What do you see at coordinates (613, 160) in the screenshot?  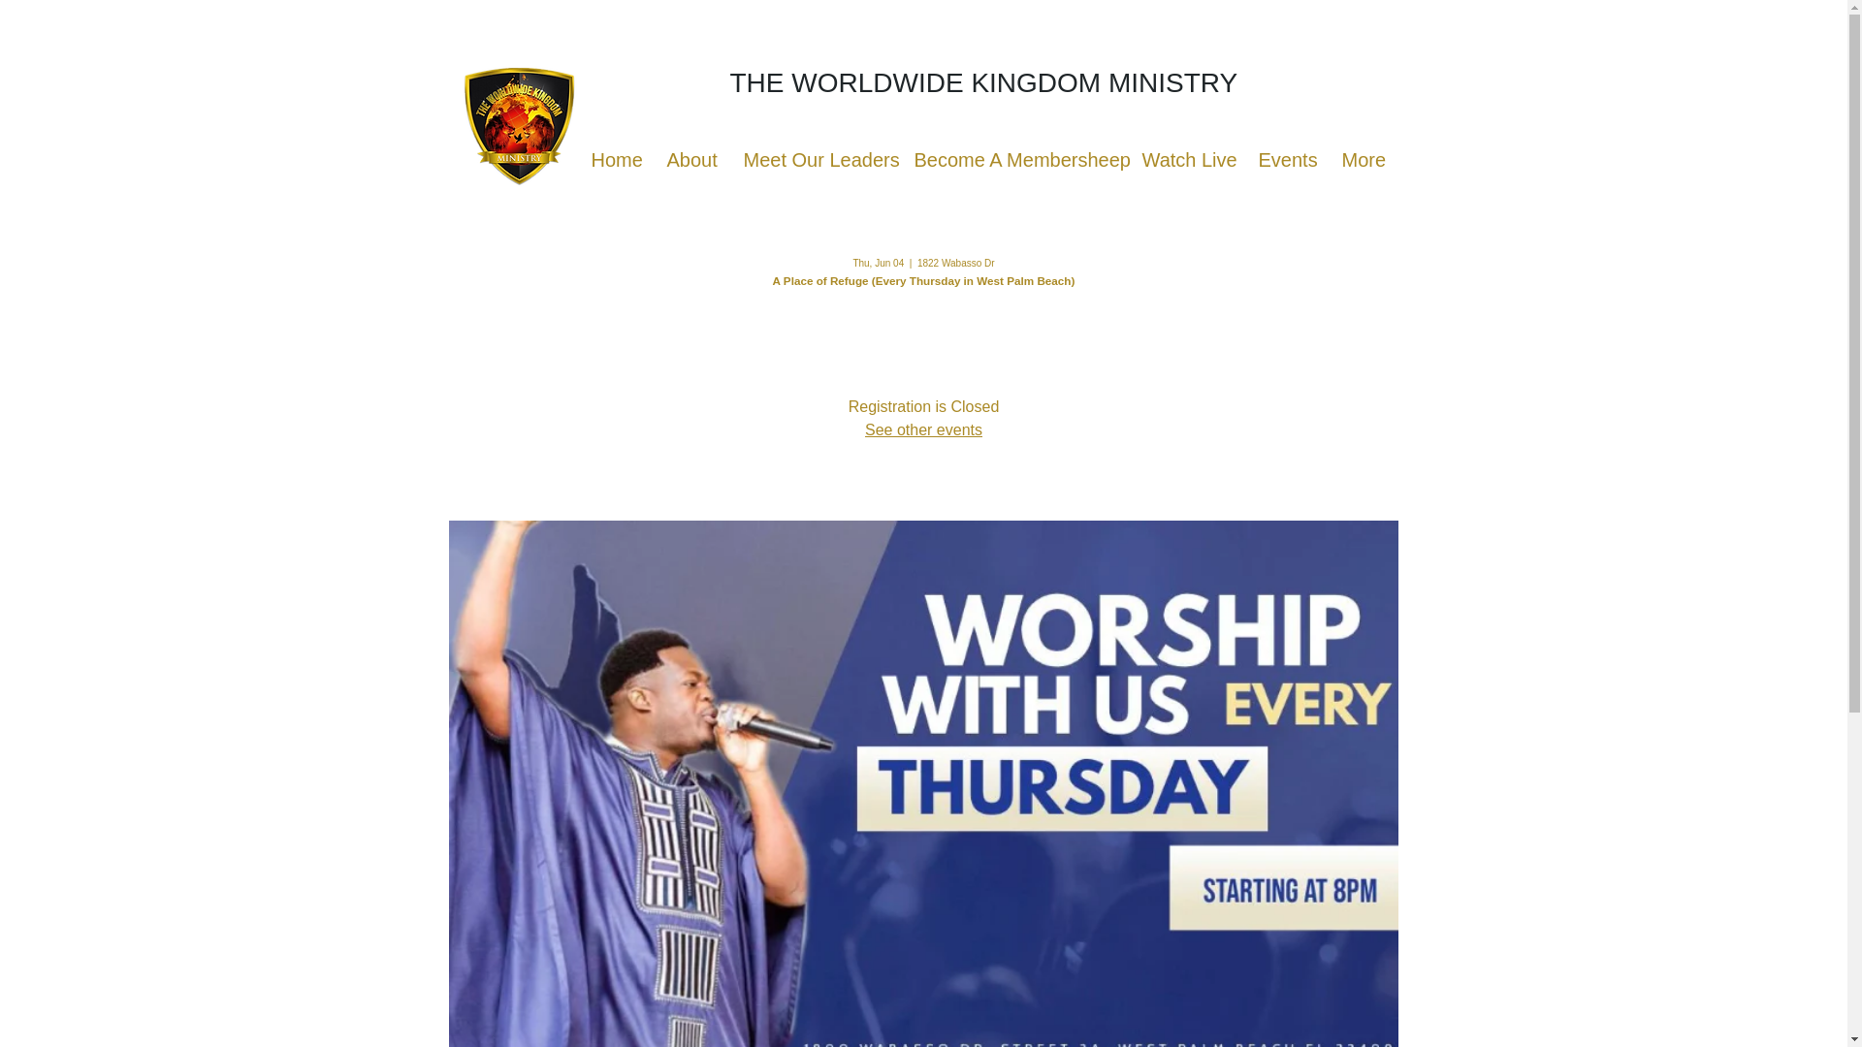 I see `Home` at bounding box center [613, 160].